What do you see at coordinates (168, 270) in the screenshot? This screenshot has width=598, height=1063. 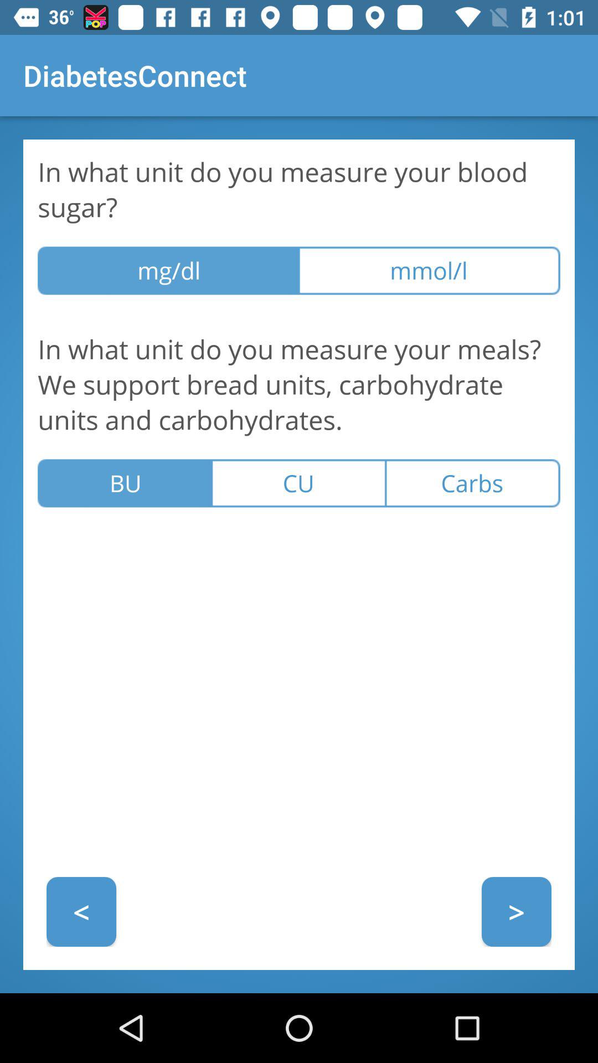 I see `tap the mg/dl item` at bounding box center [168, 270].